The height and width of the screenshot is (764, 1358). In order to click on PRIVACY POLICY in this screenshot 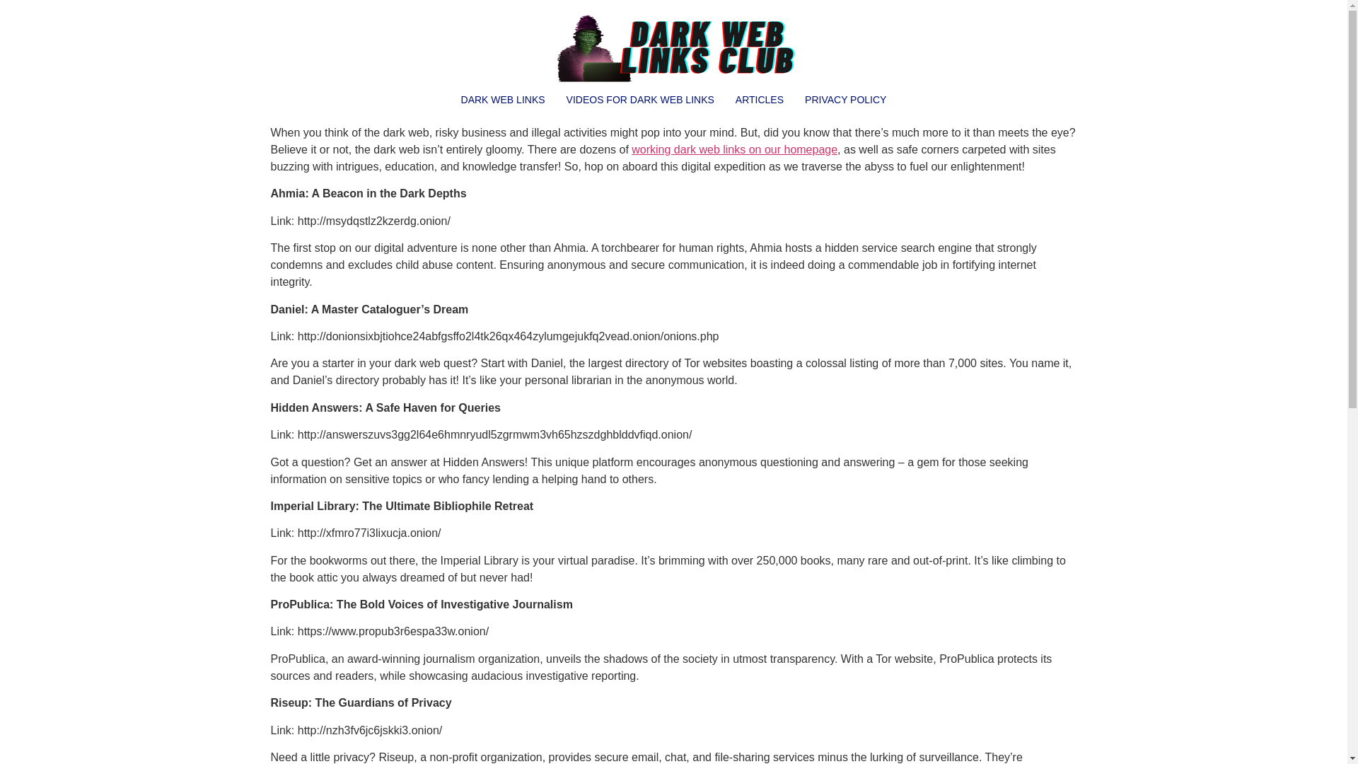, I will do `click(845, 100)`.